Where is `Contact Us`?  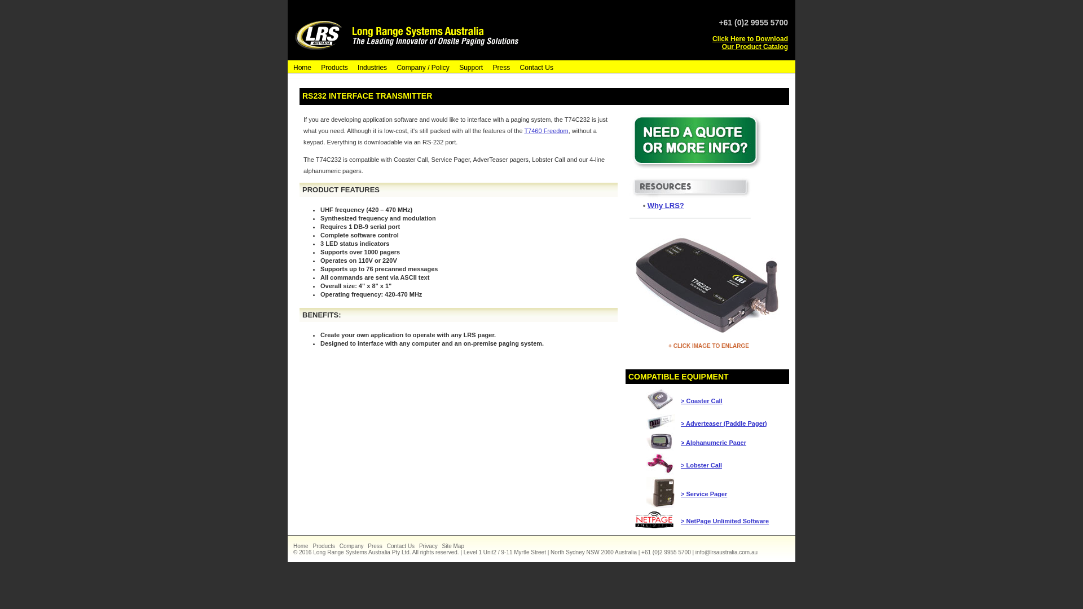
Contact Us is located at coordinates (402, 546).